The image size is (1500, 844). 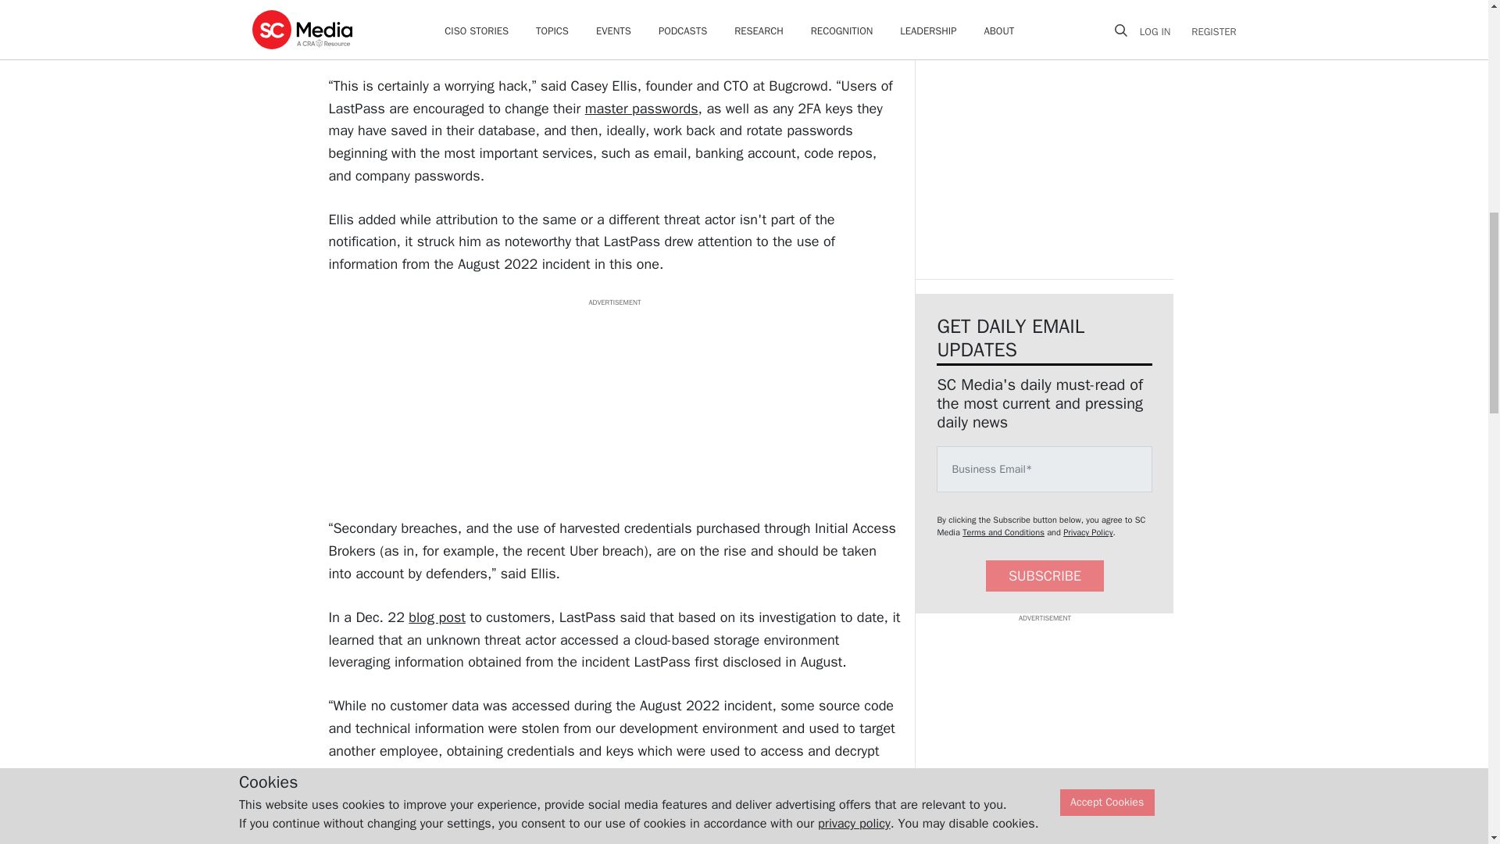 I want to click on blog post, so click(x=436, y=617).